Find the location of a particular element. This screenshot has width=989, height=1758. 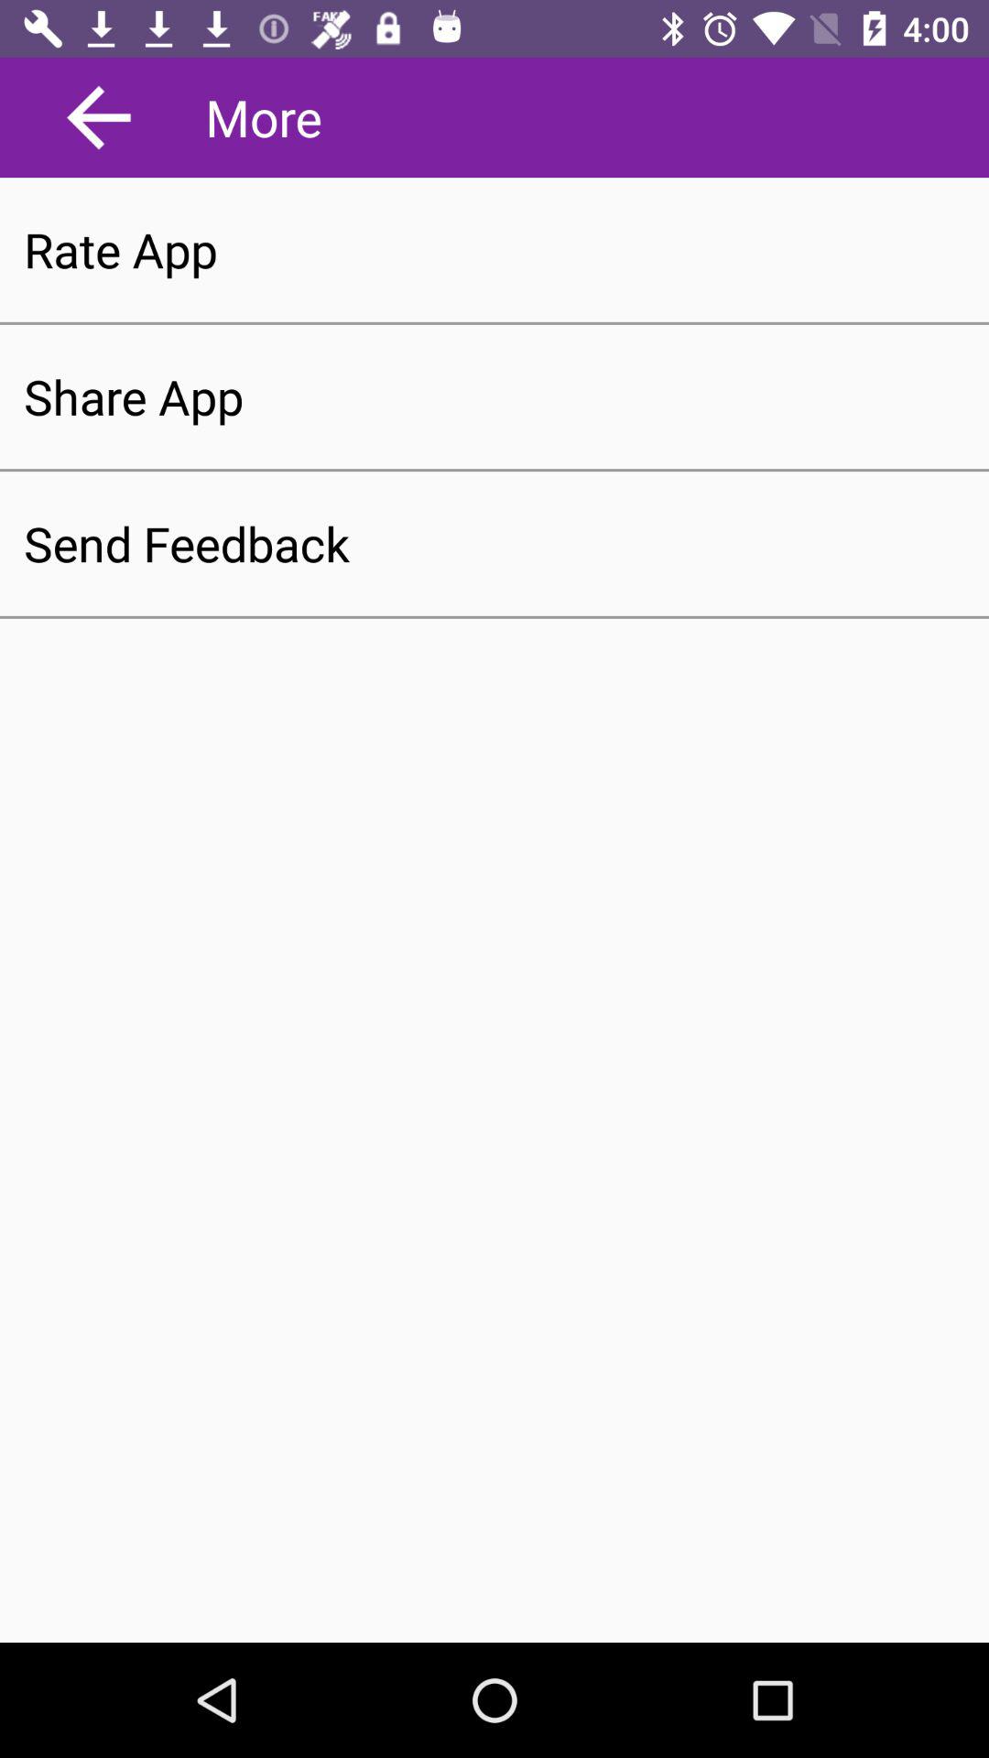

scroll until rate app item is located at coordinates (494, 249).